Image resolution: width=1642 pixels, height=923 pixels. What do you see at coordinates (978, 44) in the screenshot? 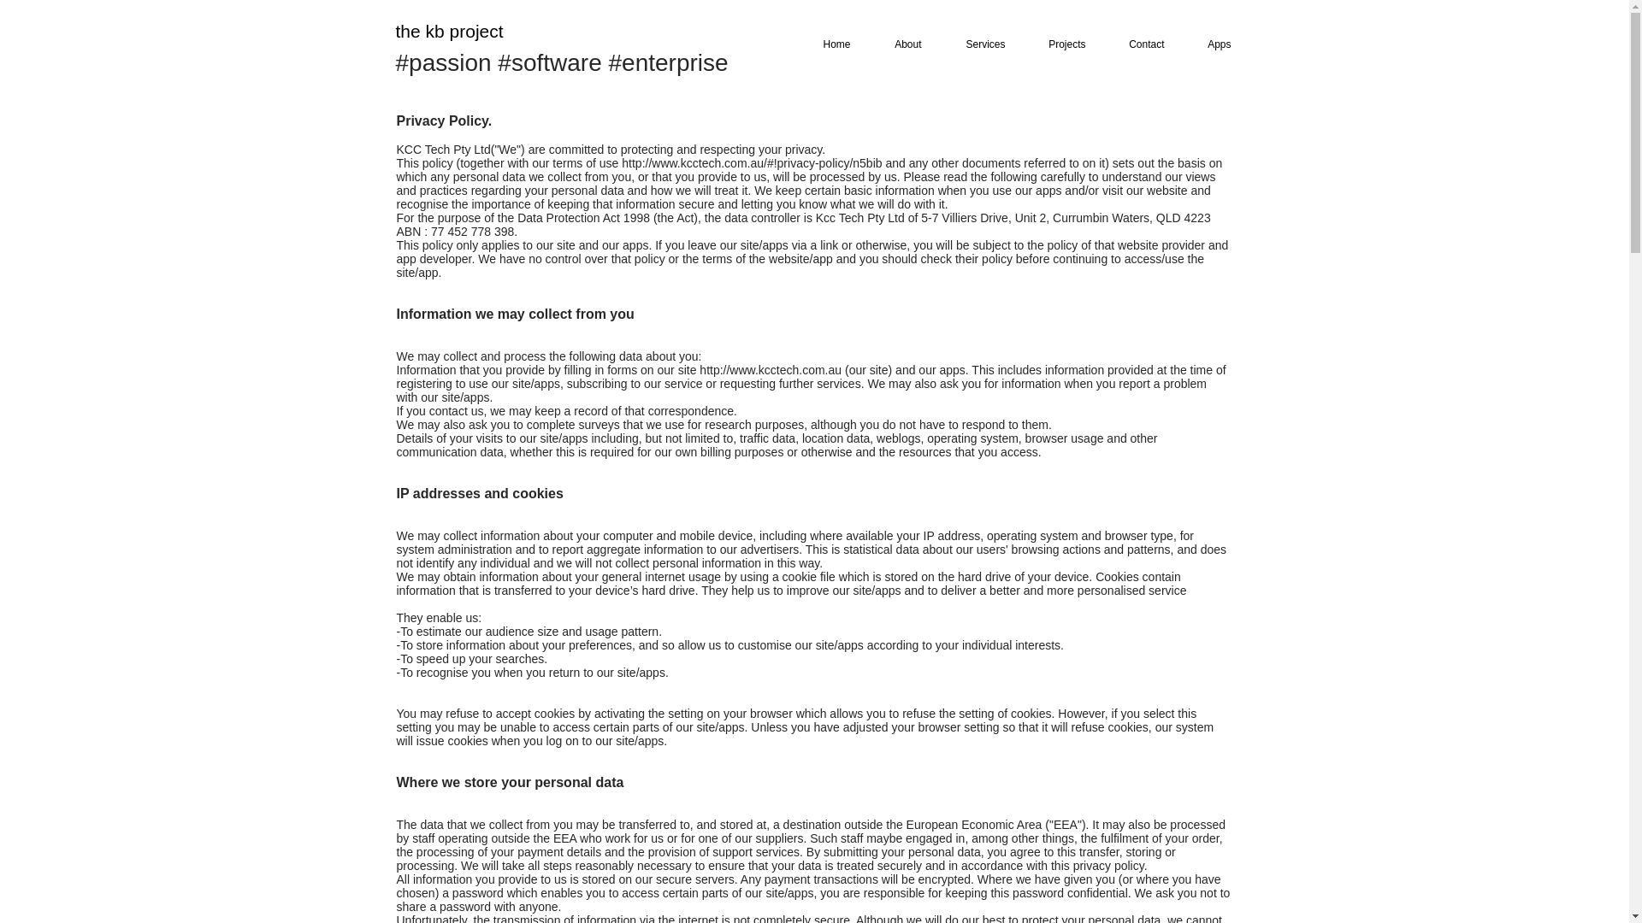
I see `Services` at bounding box center [978, 44].